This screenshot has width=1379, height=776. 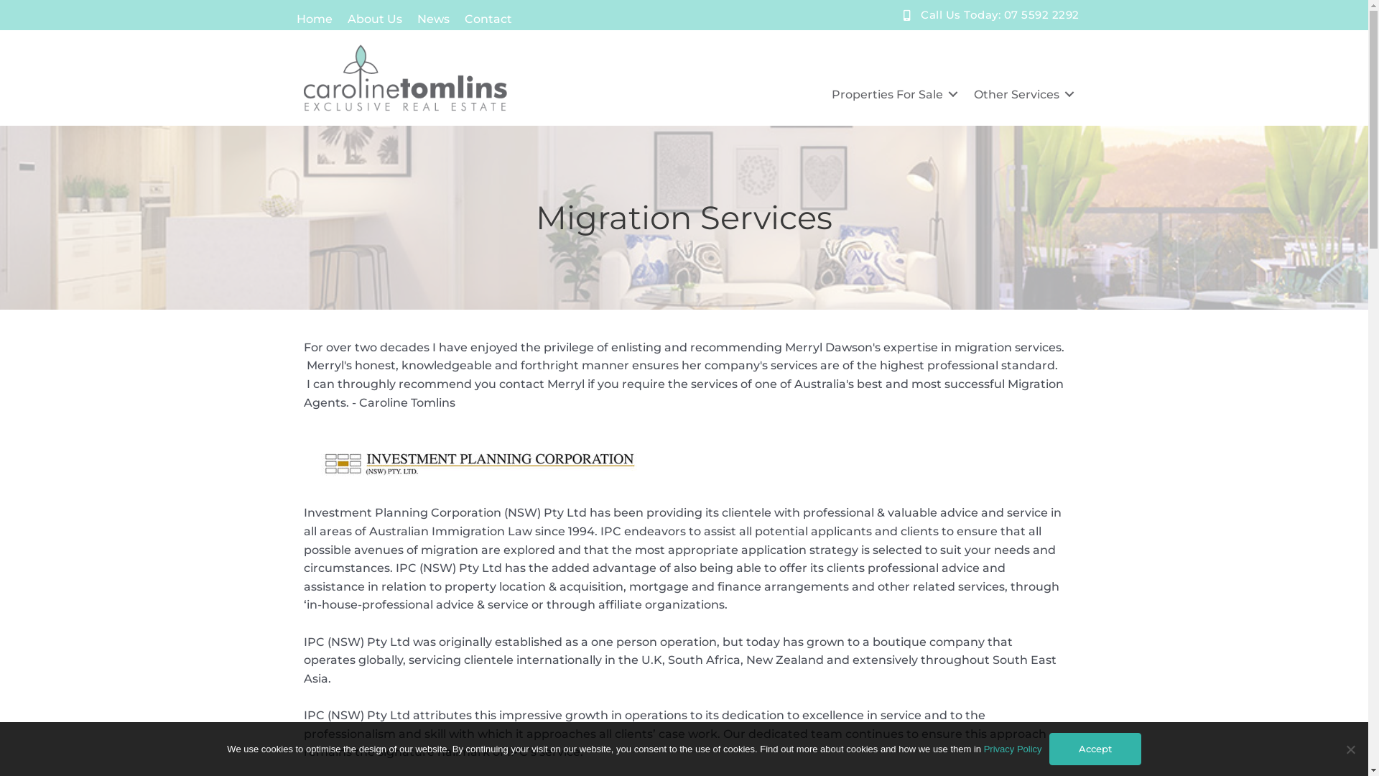 What do you see at coordinates (892, 95) in the screenshot?
I see `Properties For Sale` at bounding box center [892, 95].